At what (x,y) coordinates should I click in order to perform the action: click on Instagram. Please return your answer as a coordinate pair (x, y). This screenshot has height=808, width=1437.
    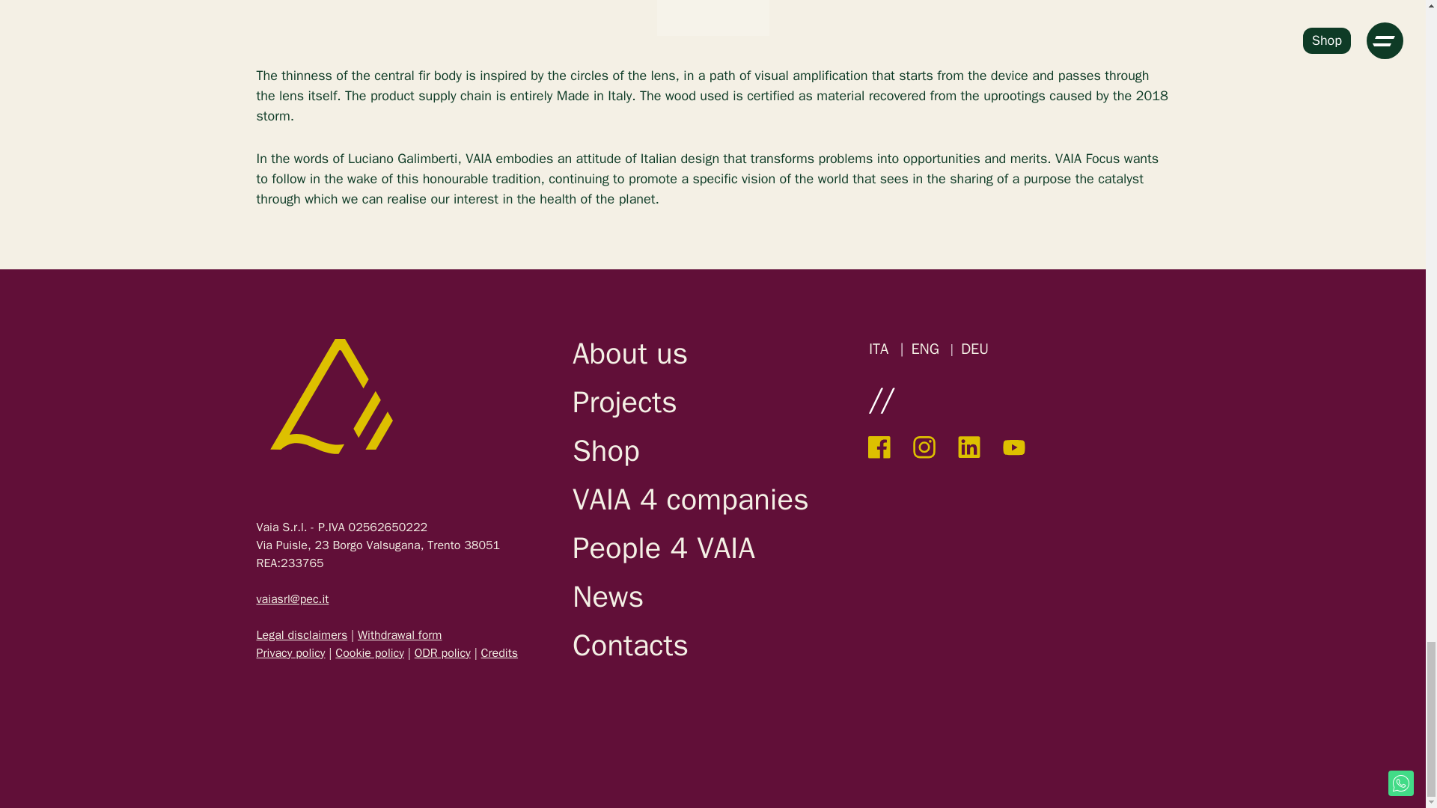
    Looking at the image, I should click on (924, 447).